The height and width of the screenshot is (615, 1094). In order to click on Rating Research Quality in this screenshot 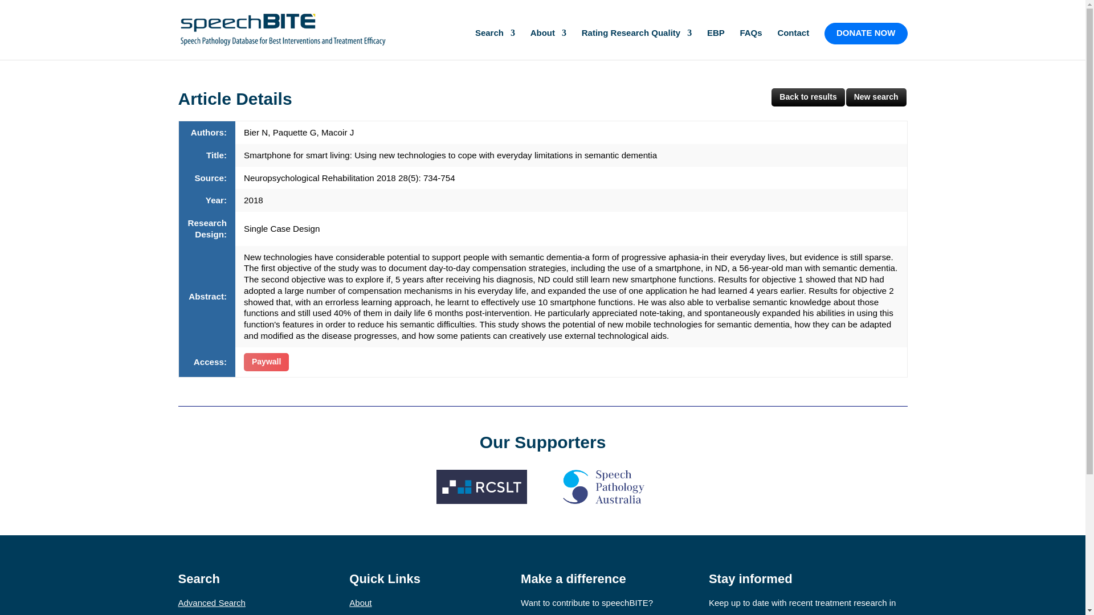, I will do `click(636, 44)`.